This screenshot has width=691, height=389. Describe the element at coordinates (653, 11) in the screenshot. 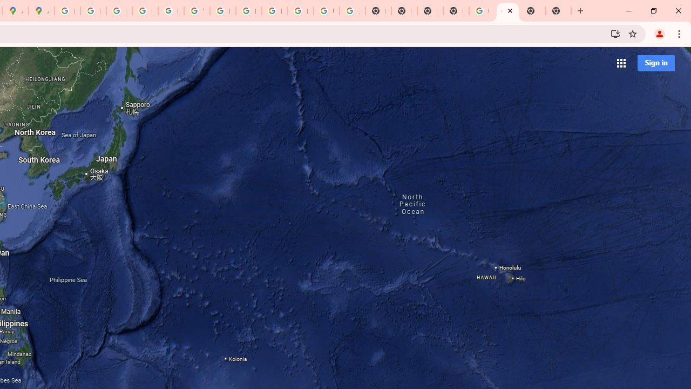

I see `Restore` at that location.